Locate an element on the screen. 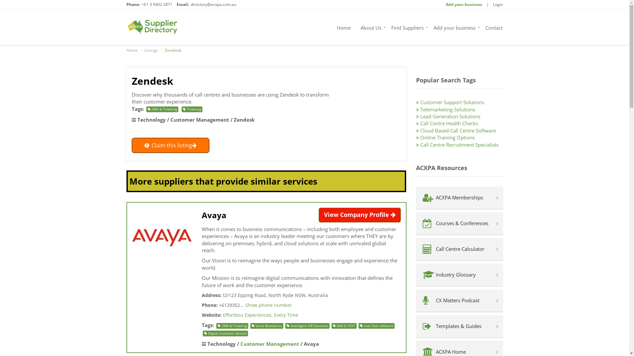 The image size is (634, 356). Ticketing is located at coordinates (192, 109).